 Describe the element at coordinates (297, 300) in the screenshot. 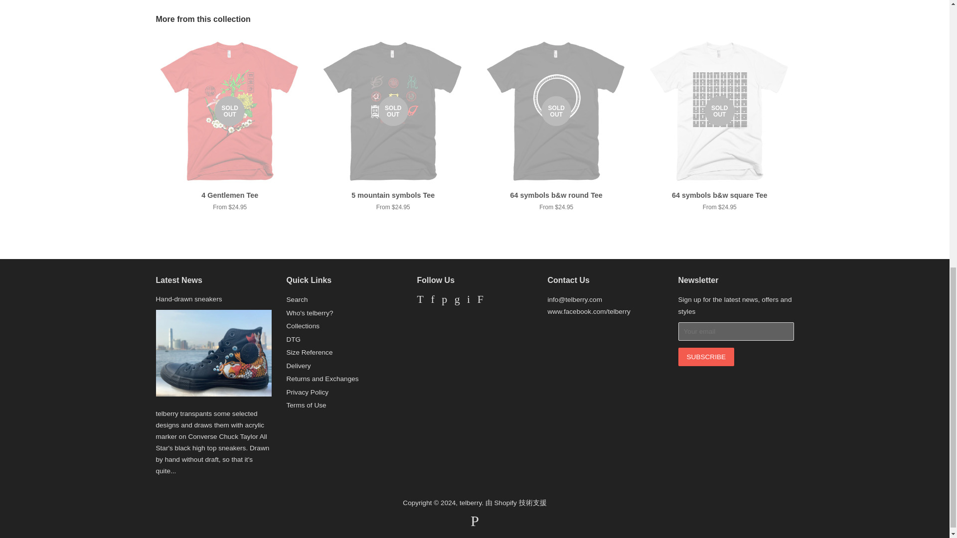

I see `Search` at that location.